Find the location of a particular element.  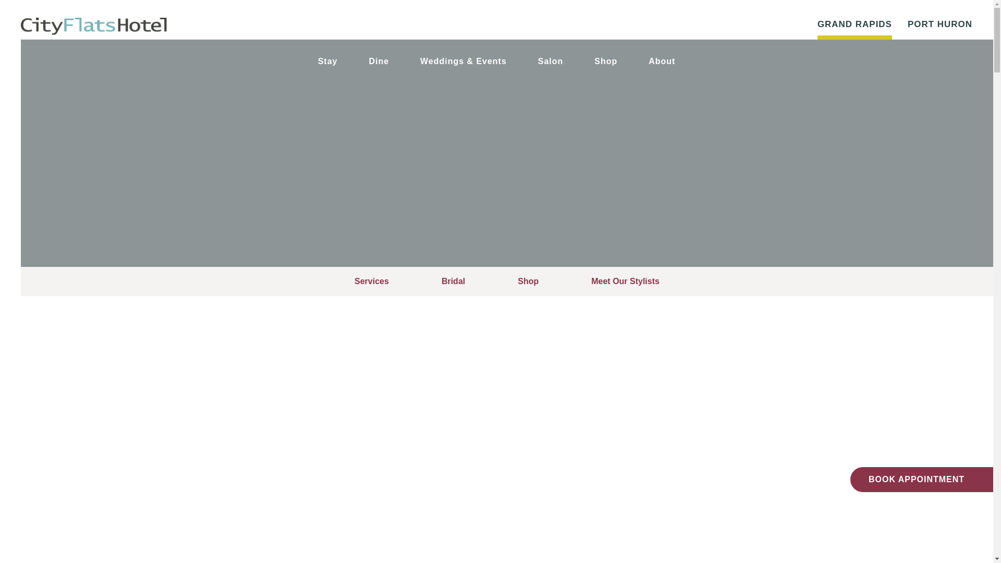

PORT HURON is located at coordinates (939, 26).